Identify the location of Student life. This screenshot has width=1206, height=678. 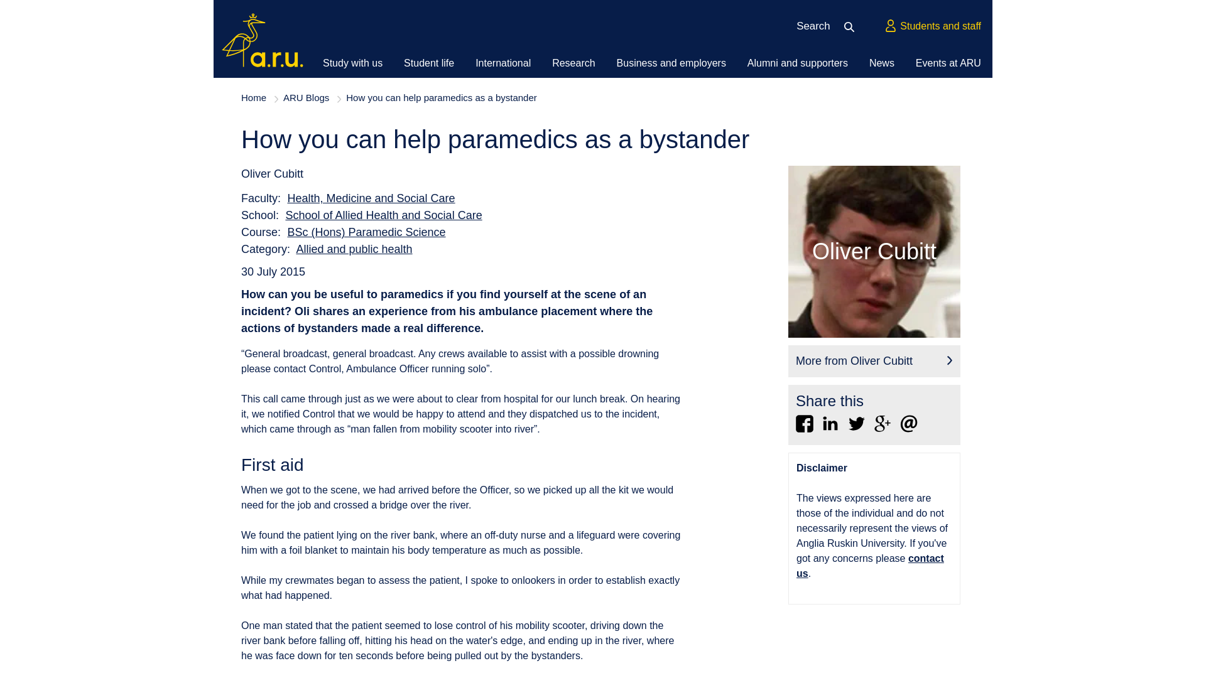
(429, 63).